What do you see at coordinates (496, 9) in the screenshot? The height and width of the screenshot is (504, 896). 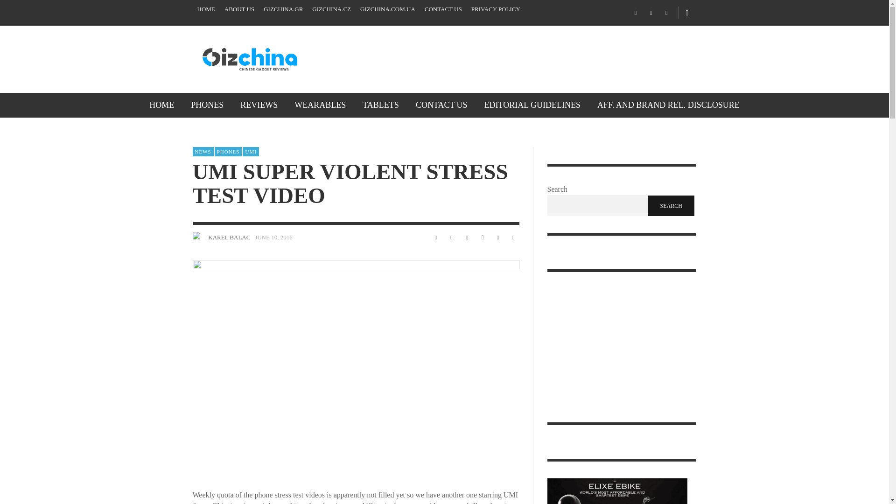 I see `PRIVACY POLICY` at bounding box center [496, 9].